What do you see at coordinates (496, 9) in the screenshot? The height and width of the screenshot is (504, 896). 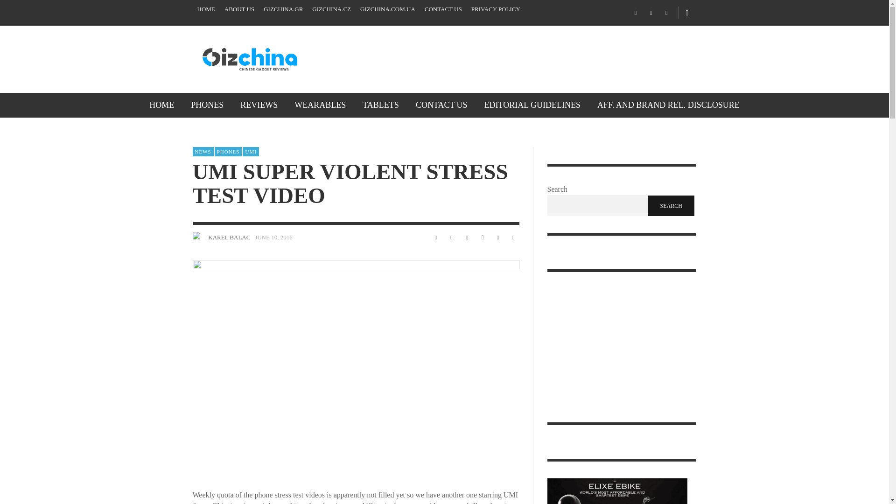 I see `PRIVACY POLICY` at bounding box center [496, 9].